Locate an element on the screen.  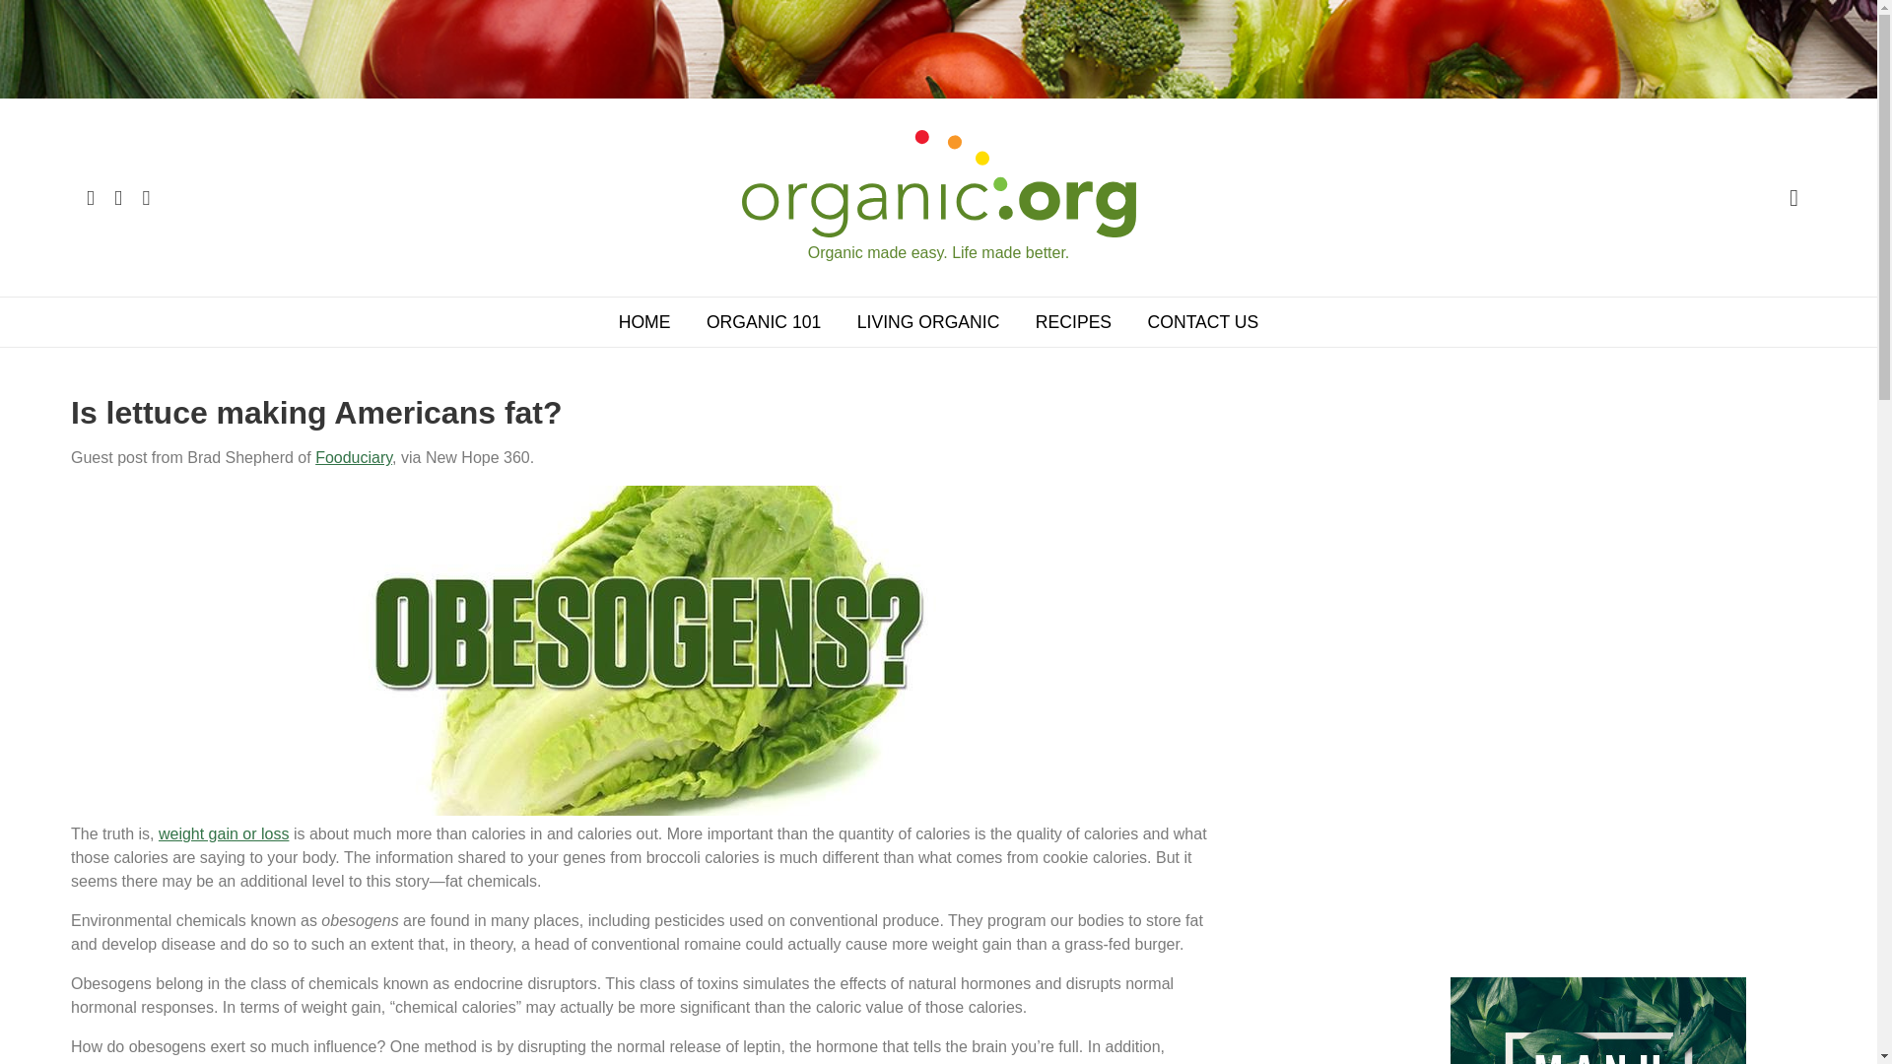
ORGANIC 101 is located at coordinates (763, 322).